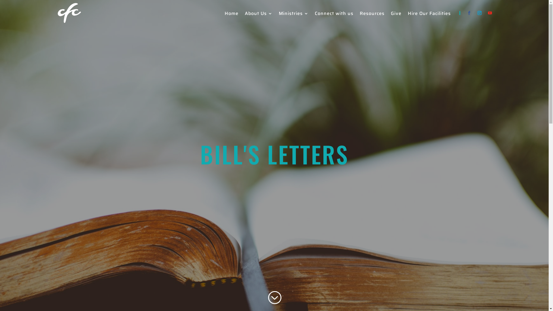 The width and height of the screenshot is (553, 311). What do you see at coordinates (294, 15) in the screenshot?
I see `Ministries` at bounding box center [294, 15].